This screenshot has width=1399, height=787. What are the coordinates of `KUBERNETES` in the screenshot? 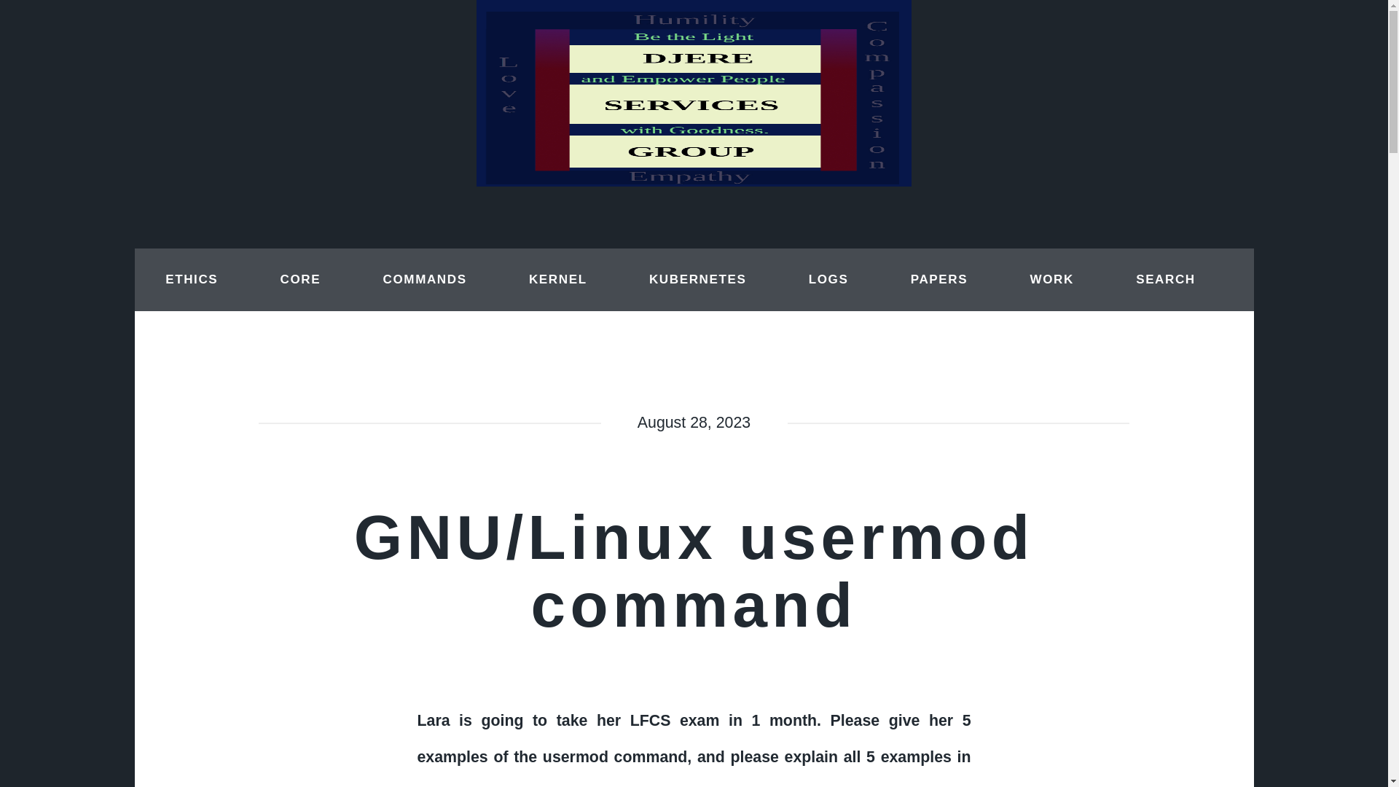 It's located at (698, 280).